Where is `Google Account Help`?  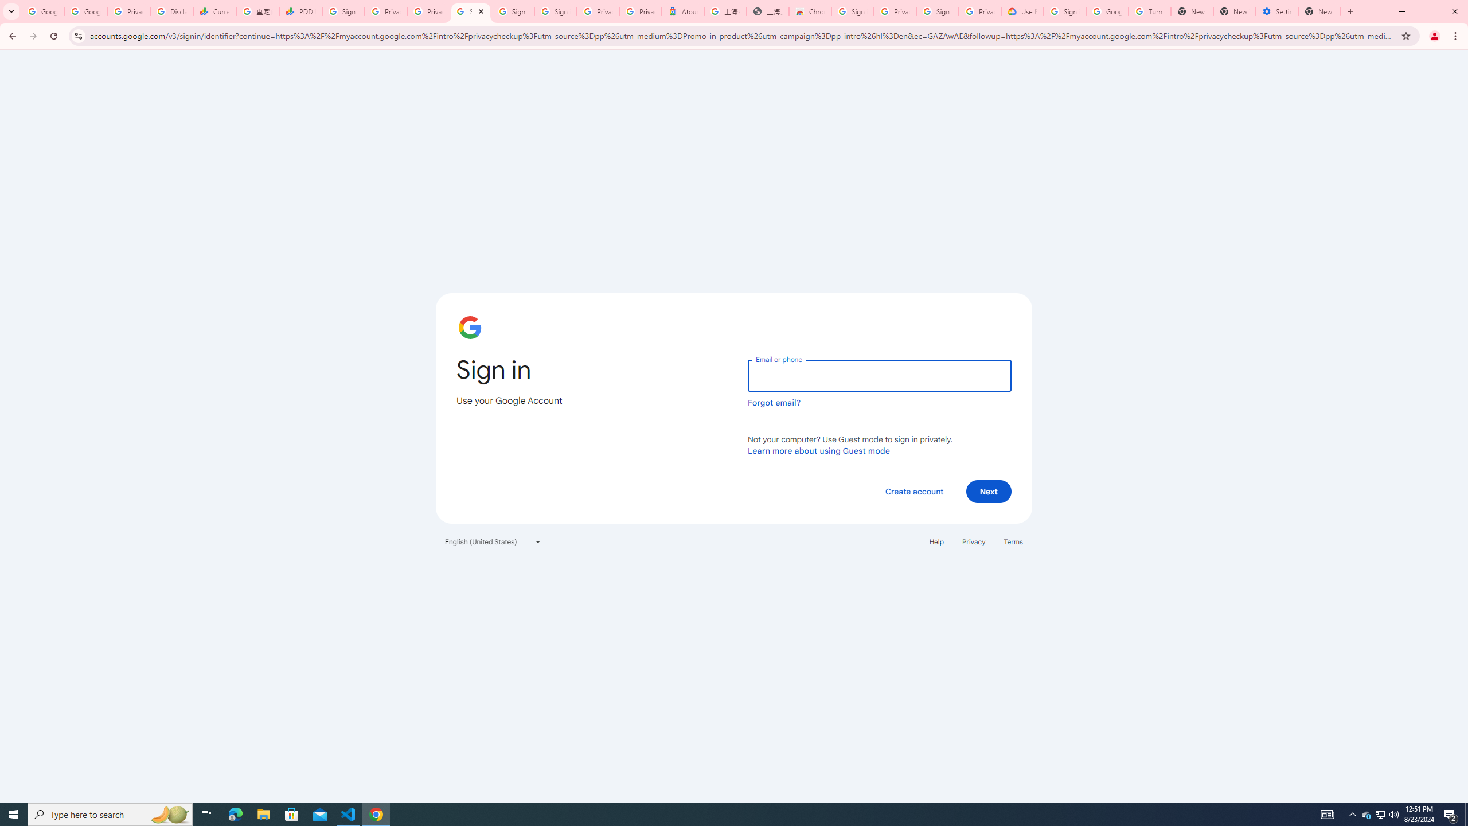 Google Account Help is located at coordinates (1107, 11).